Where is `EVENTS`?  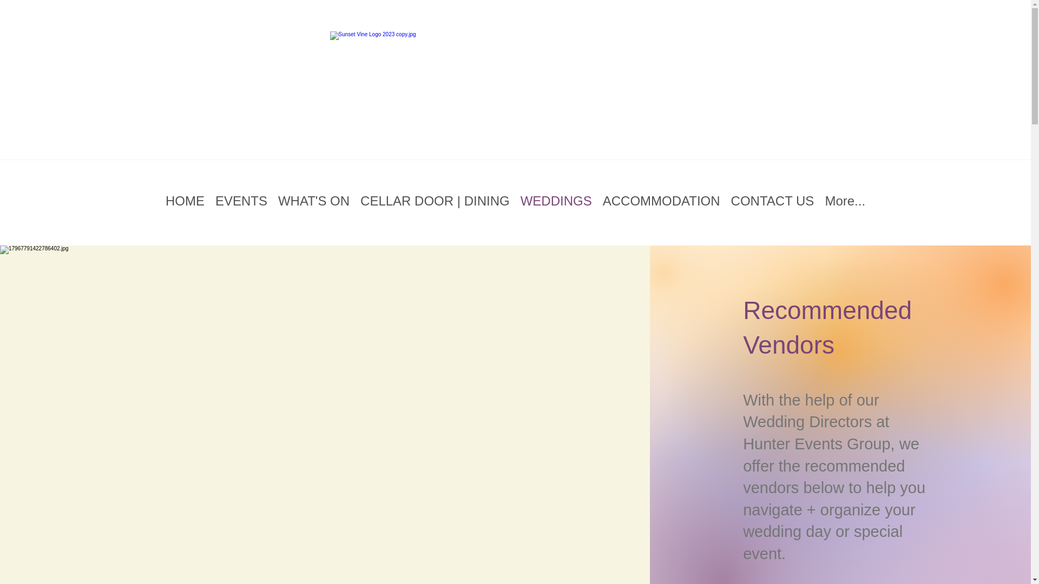
EVENTS is located at coordinates (241, 201).